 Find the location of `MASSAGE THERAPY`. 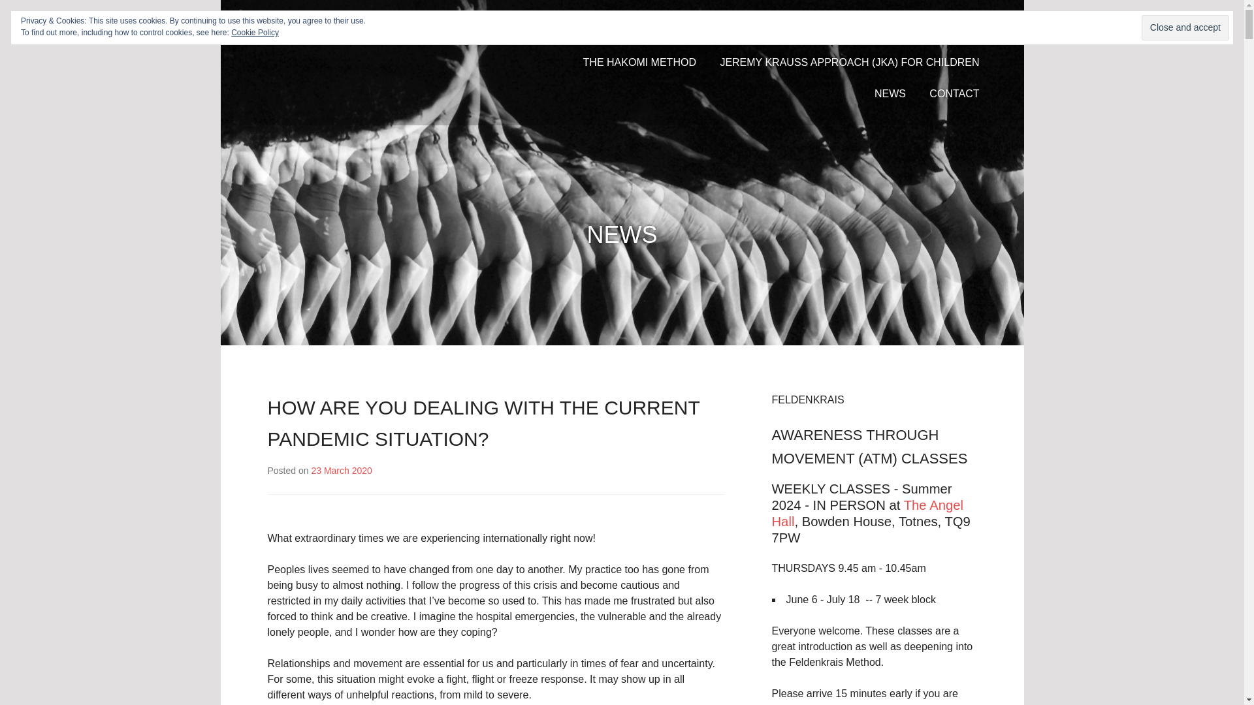

MASSAGE THERAPY is located at coordinates (927, 31).